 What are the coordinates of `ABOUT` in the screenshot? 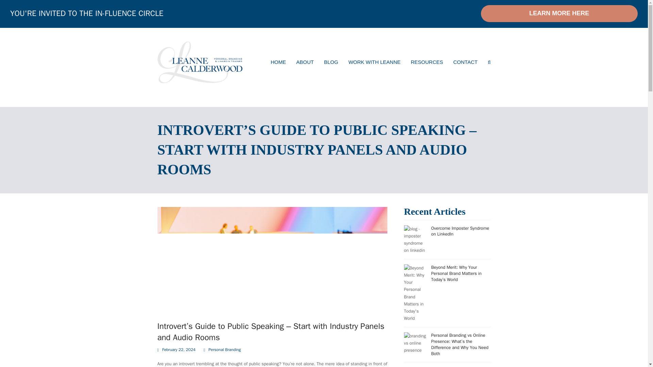 It's located at (305, 63).